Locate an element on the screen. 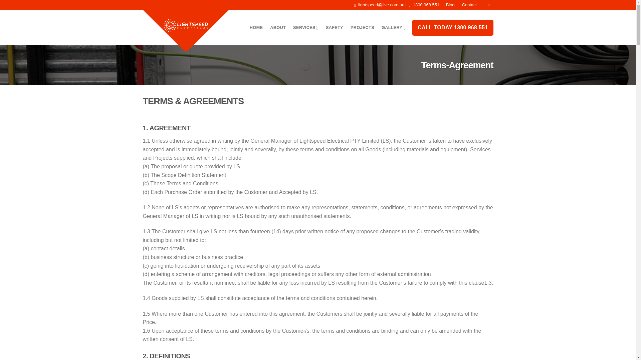 This screenshot has height=360, width=641. ABOUT is located at coordinates (306, 27).